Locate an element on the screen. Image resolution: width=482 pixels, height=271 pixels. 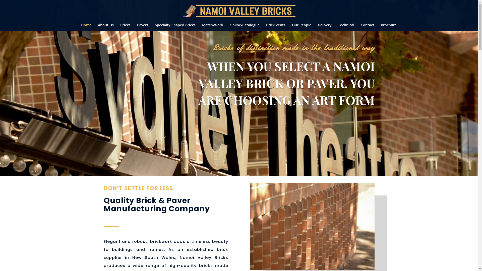
Technical is located at coordinates (346, 27).